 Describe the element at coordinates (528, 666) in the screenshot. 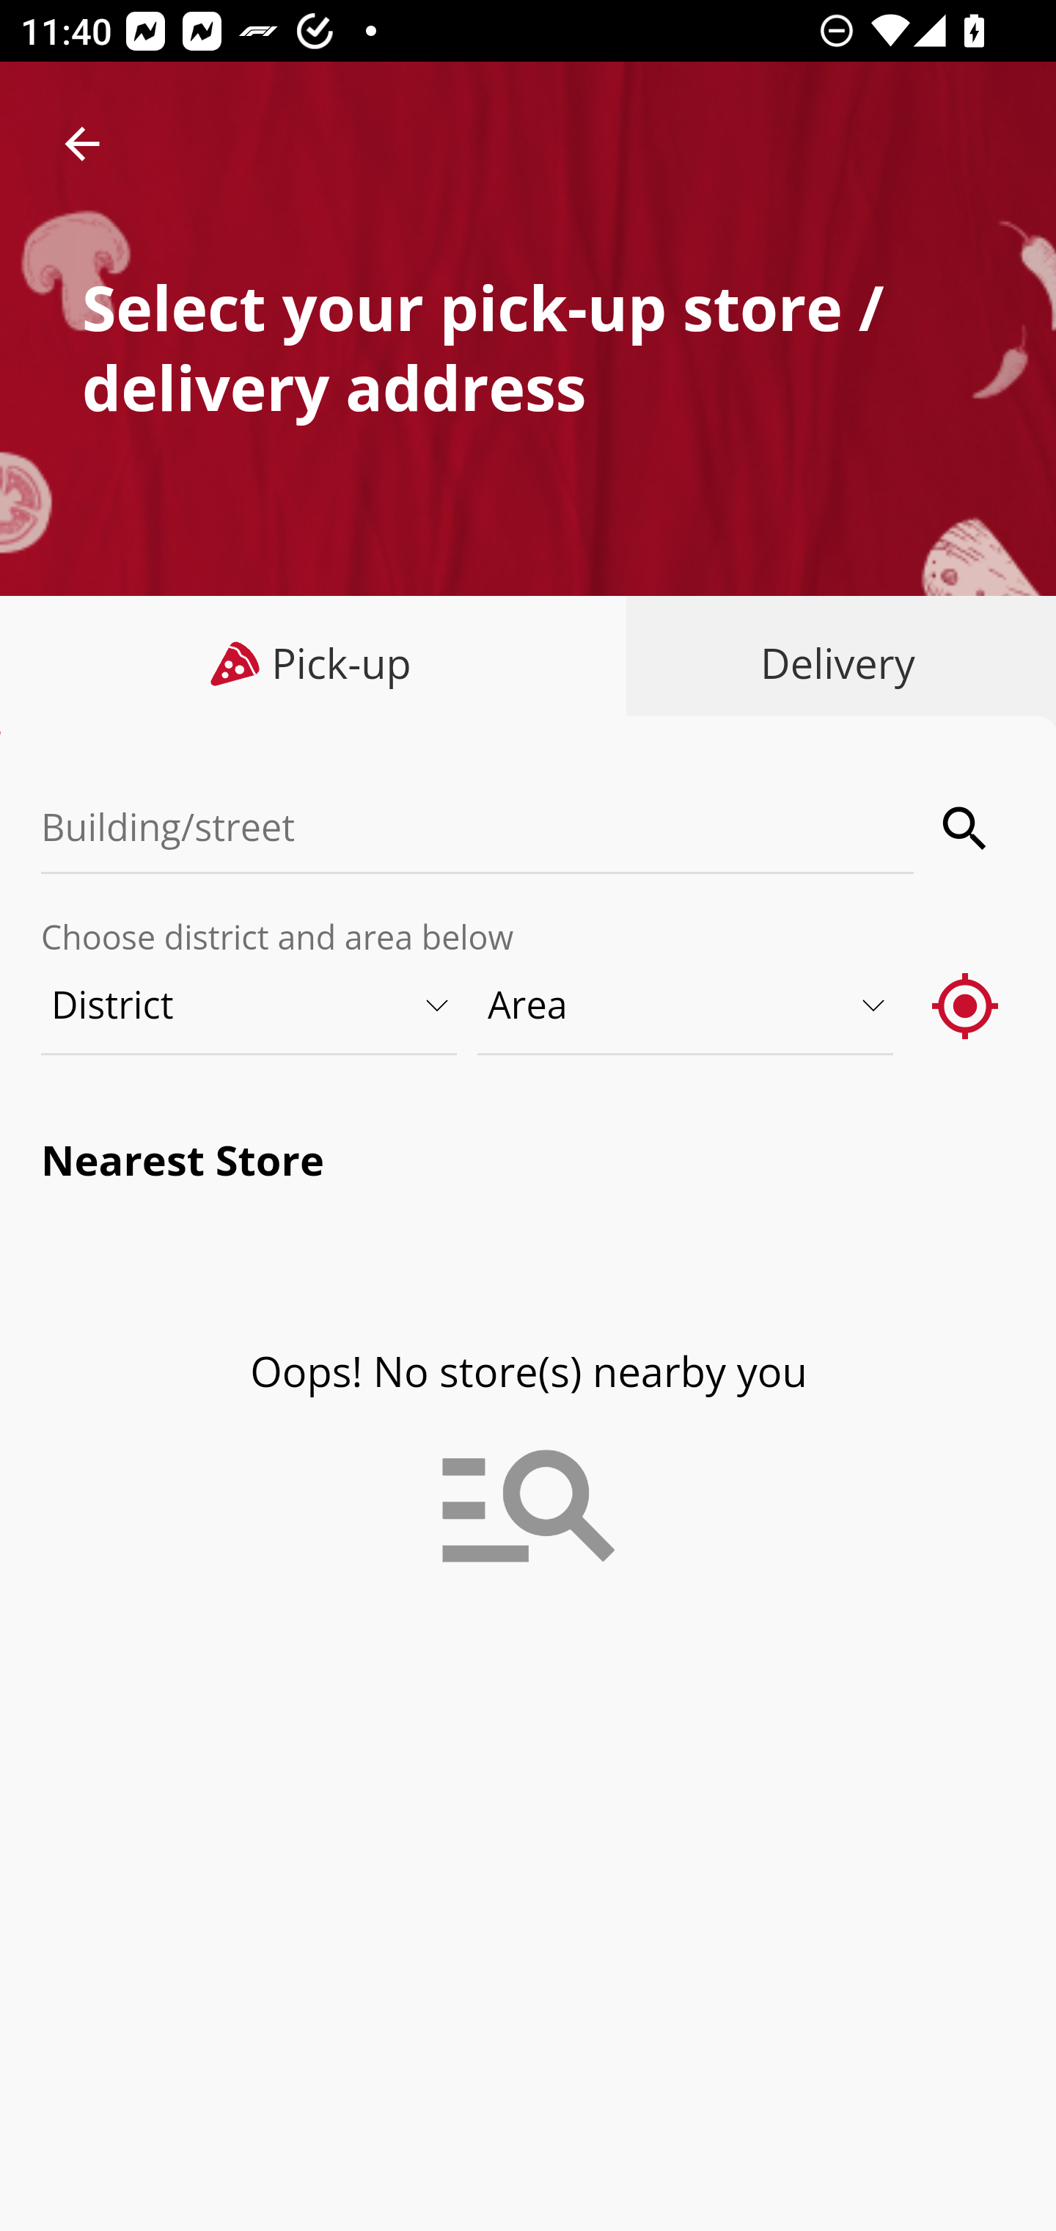

I see `prev next Pick-up Delivery` at that location.